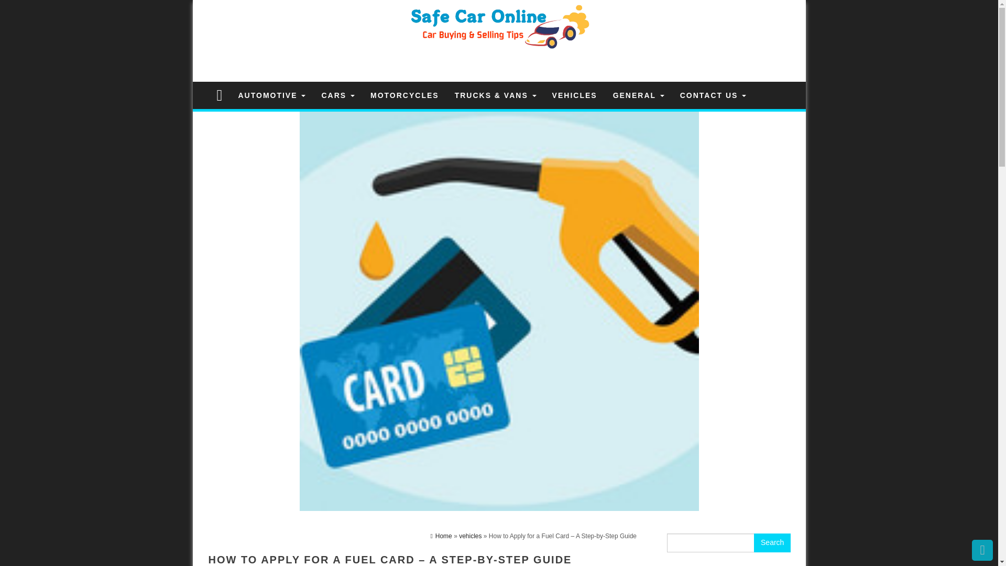  Describe the element at coordinates (271, 95) in the screenshot. I see `AUTOMOTIVE` at that location.